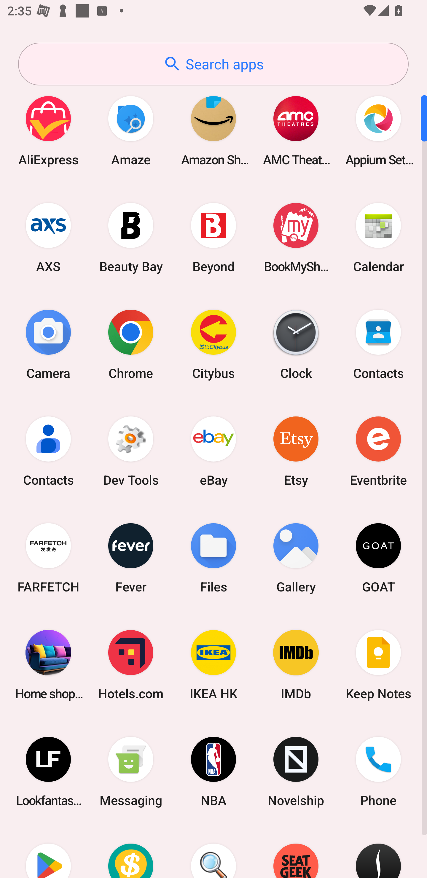  I want to click on Price, so click(131, 852).